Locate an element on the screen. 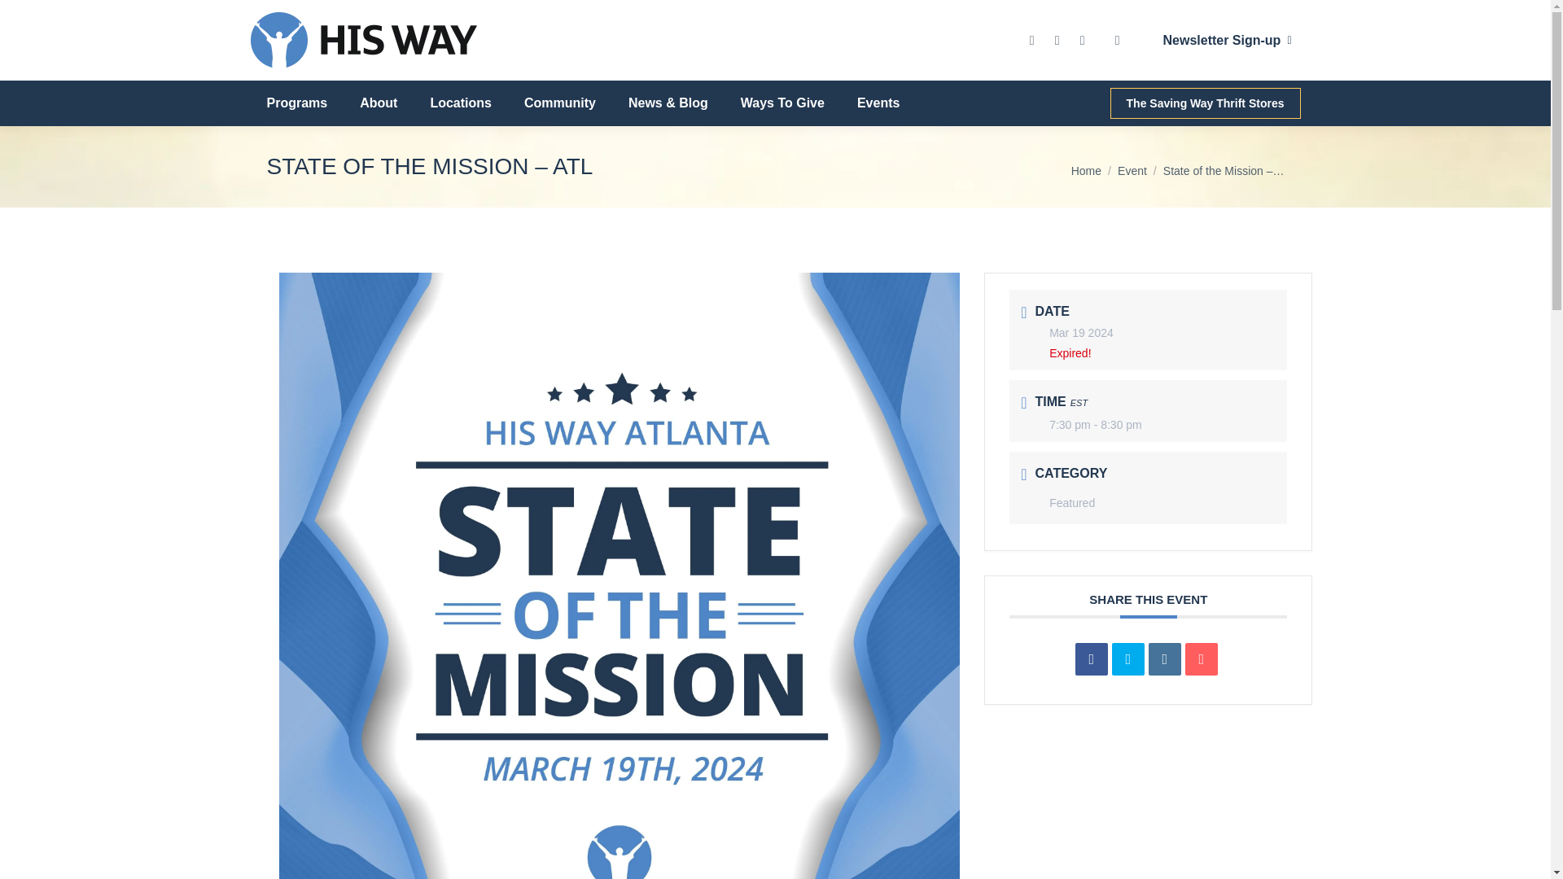  Email is located at coordinates (1201, 659).